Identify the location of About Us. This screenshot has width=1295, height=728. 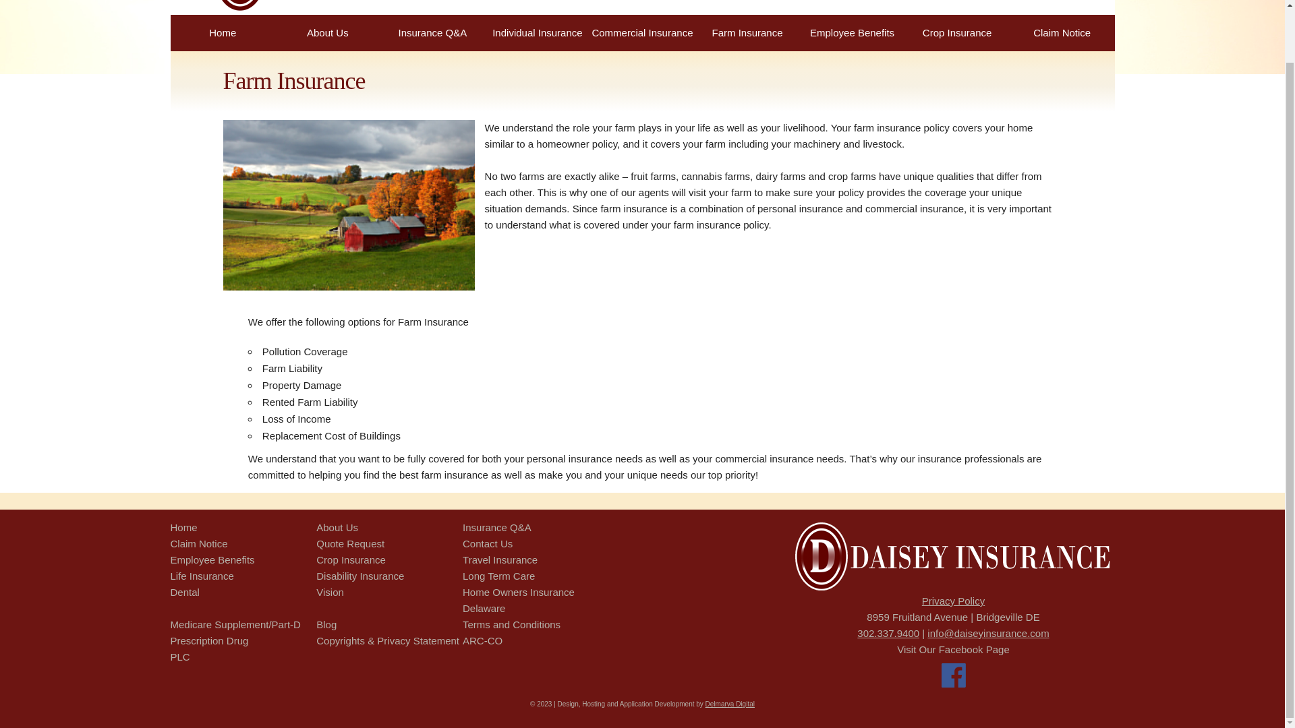
(328, 32).